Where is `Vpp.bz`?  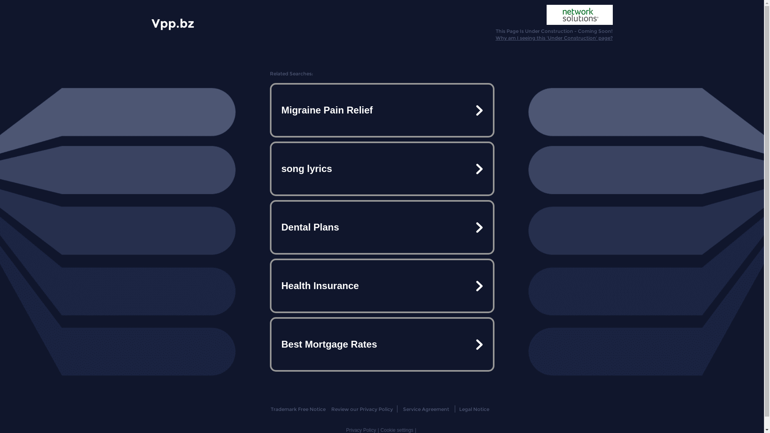 Vpp.bz is located at coordinates (173, 23).